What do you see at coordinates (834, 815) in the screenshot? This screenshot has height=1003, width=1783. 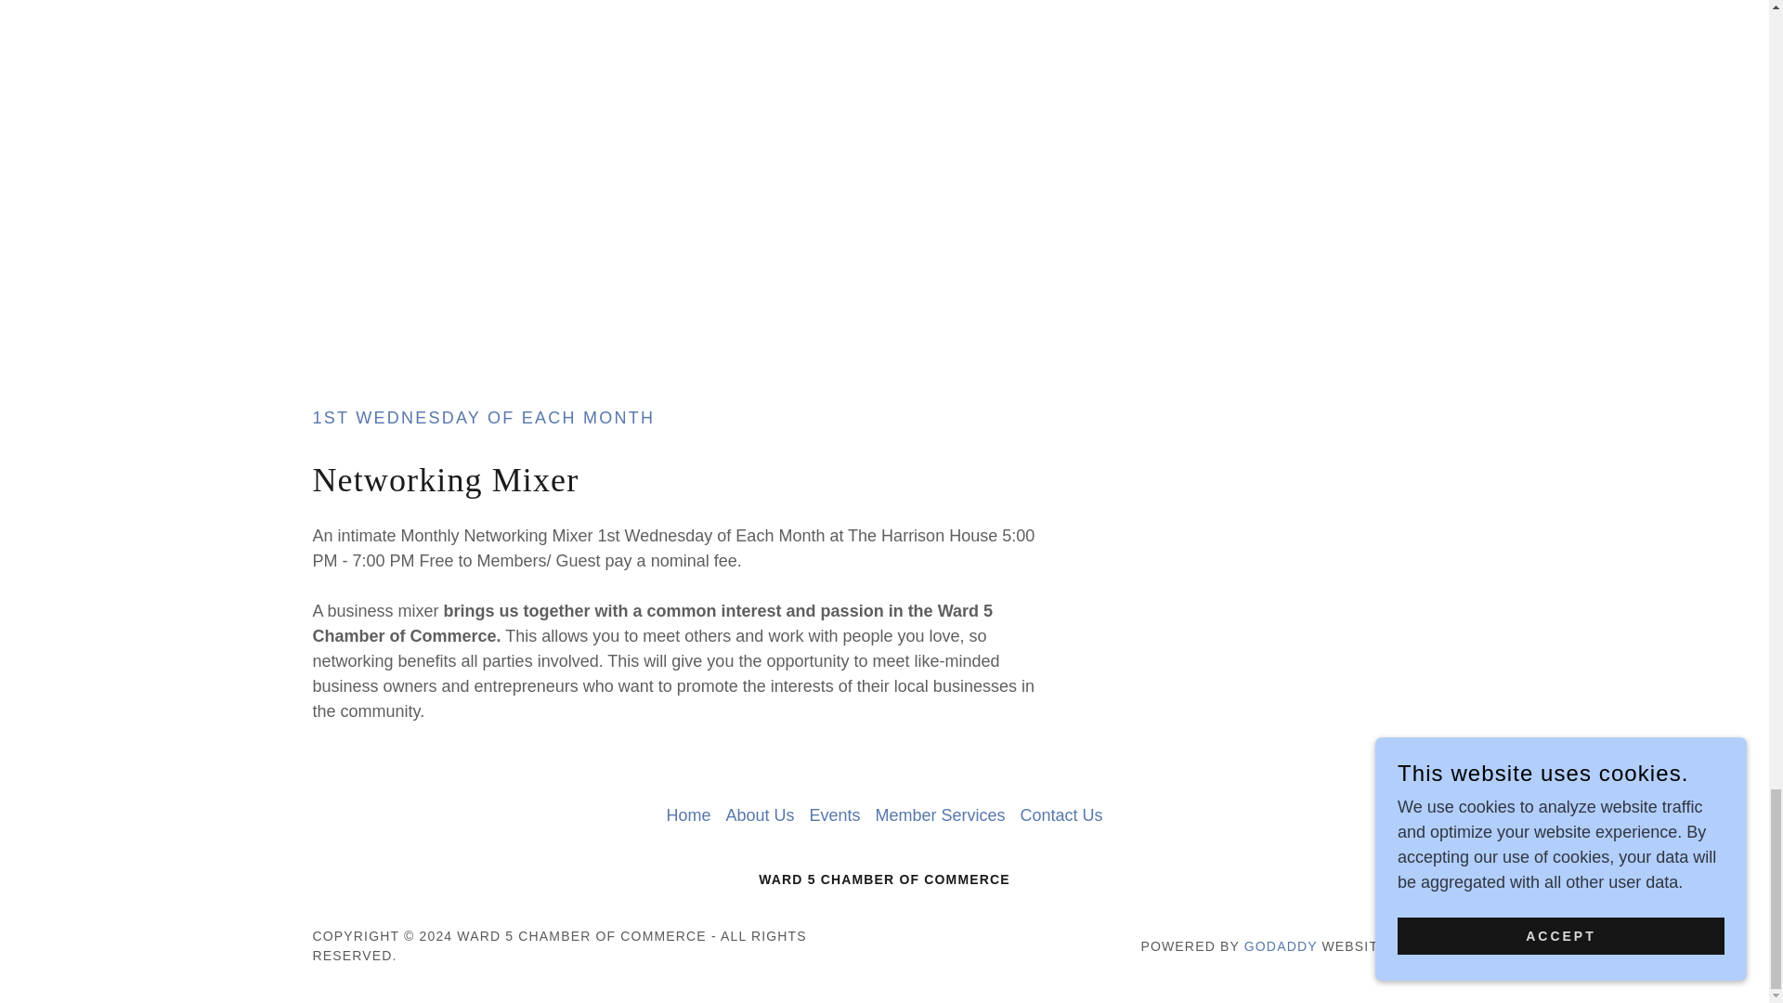 I see `Events` at bounding box center [834, 815].